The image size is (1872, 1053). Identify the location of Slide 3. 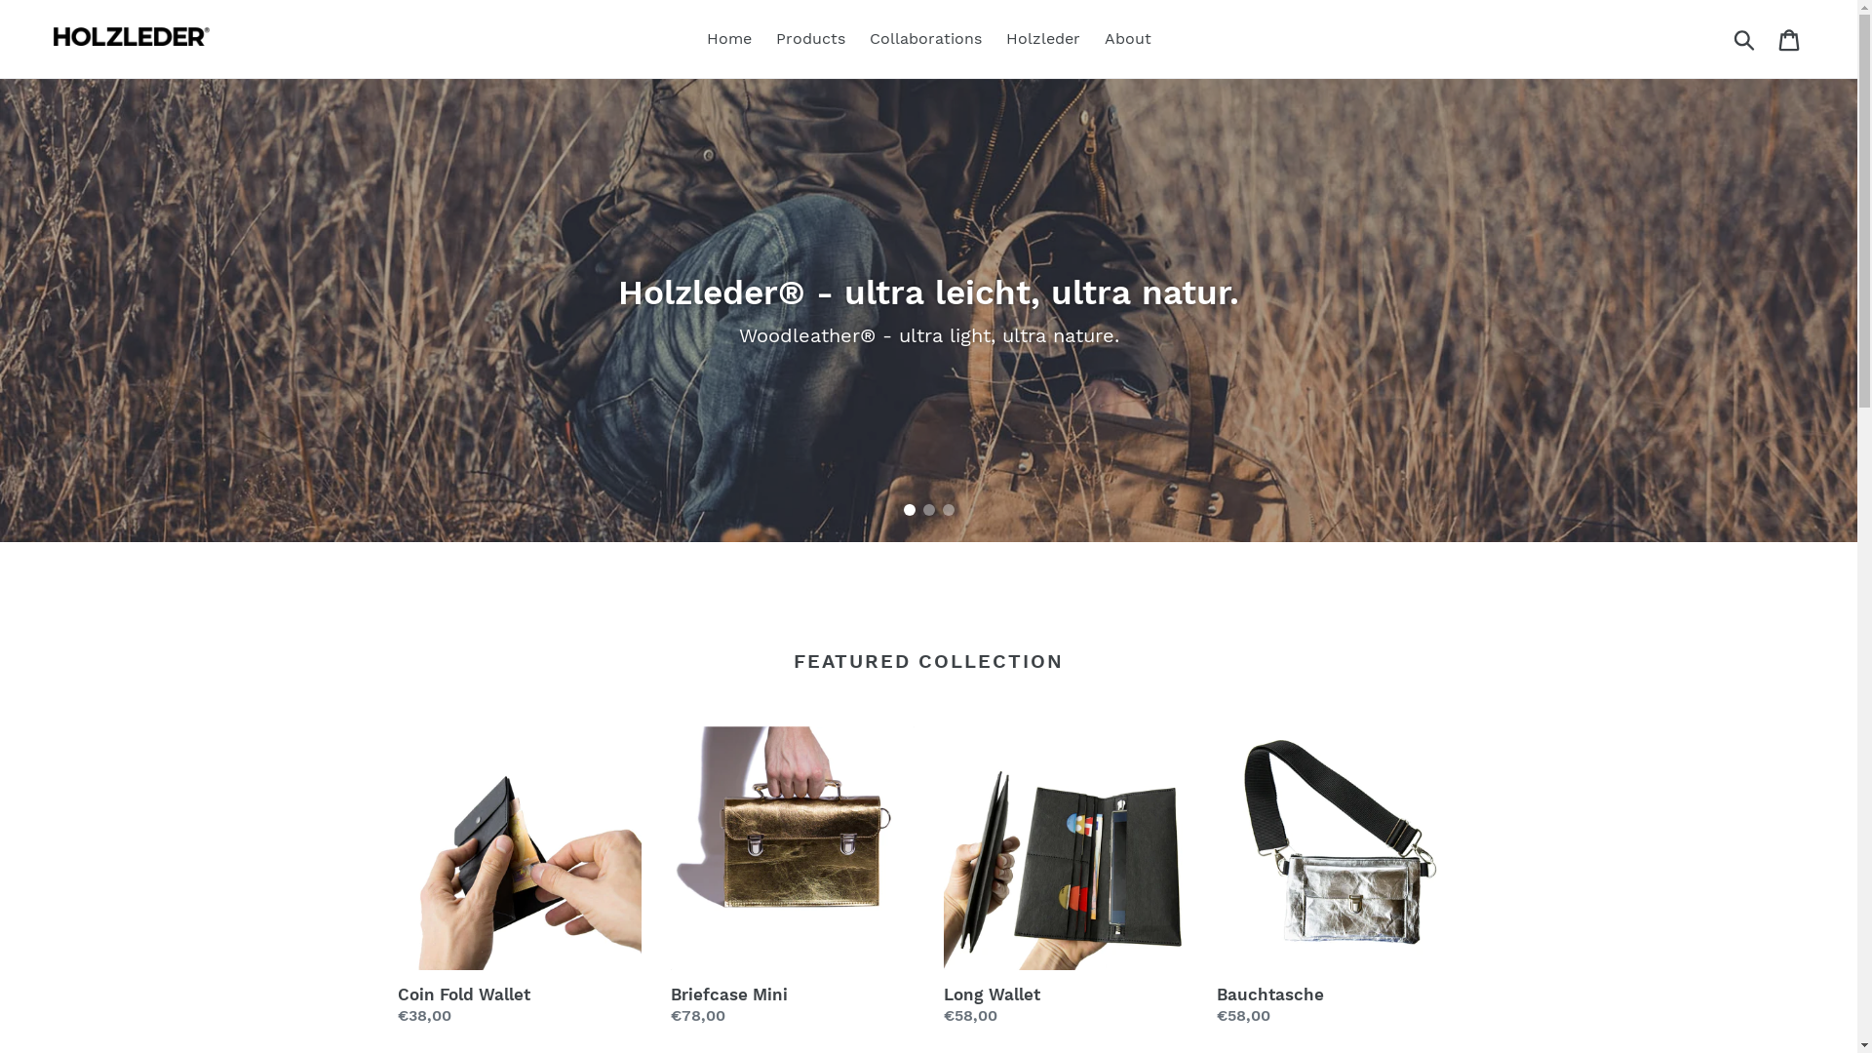
(948, 510).